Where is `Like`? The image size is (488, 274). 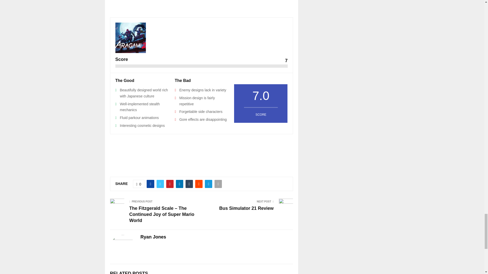
Like is located at coordinates (139, 184).